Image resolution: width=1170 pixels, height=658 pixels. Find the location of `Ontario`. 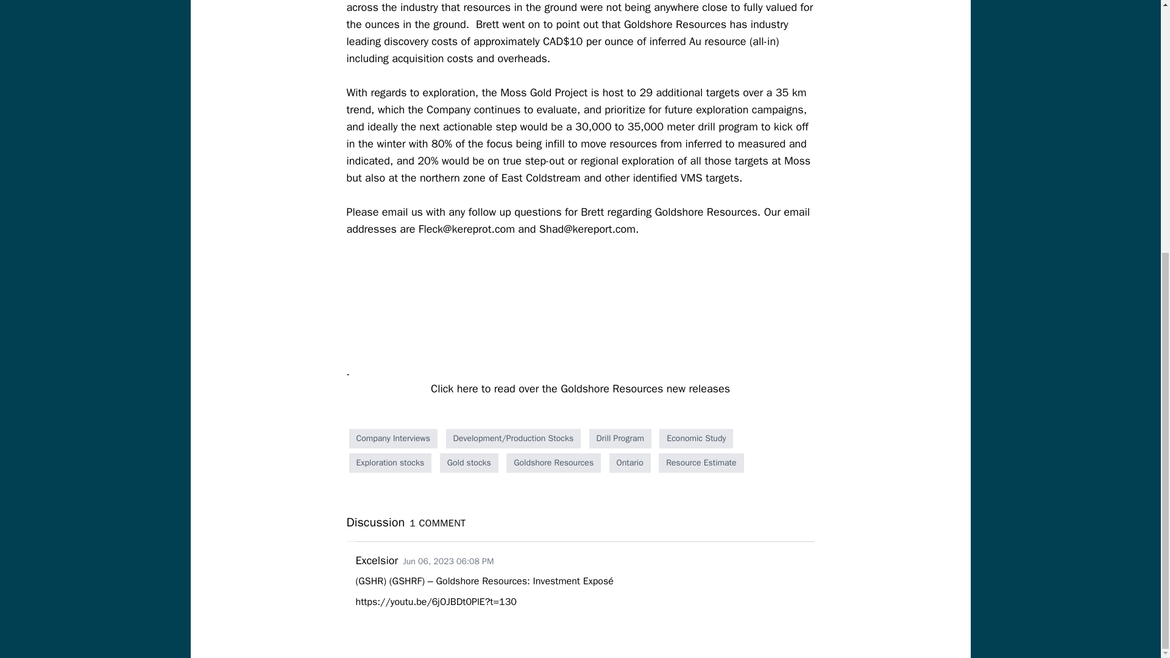

Ontario is located at coordinates (630, 463).